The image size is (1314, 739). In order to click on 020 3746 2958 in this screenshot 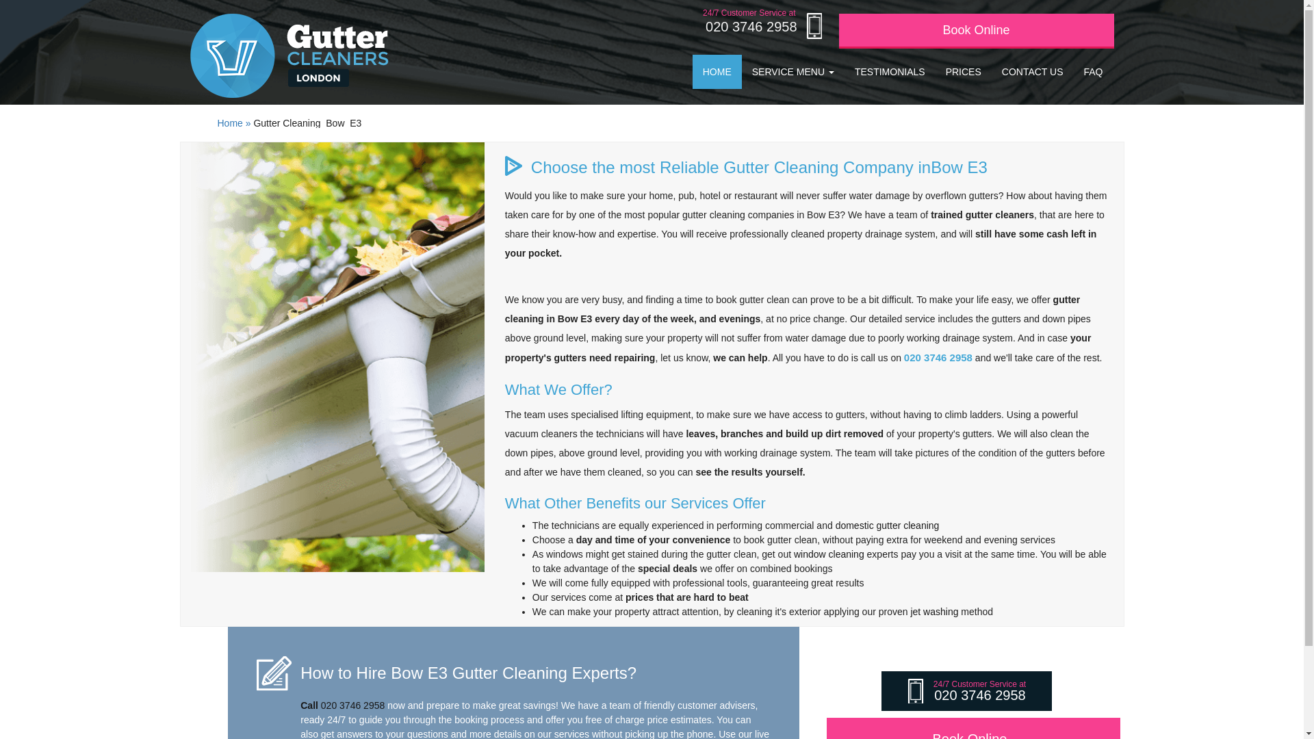, I will do `click(760, 27)`.